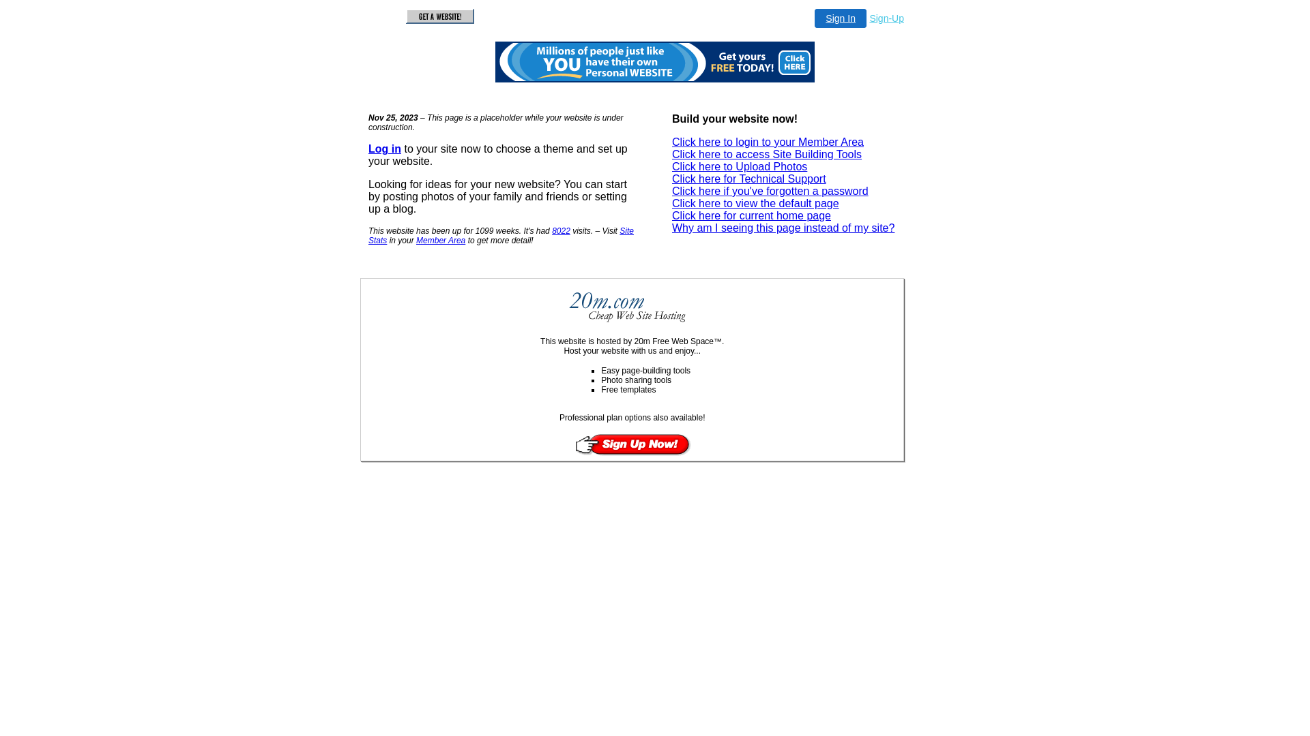 This screenshot has height=736, width=1310. Describe the element at coordinates (756, 203) in the screenshot. I see `Click here to view the default page` at that location.